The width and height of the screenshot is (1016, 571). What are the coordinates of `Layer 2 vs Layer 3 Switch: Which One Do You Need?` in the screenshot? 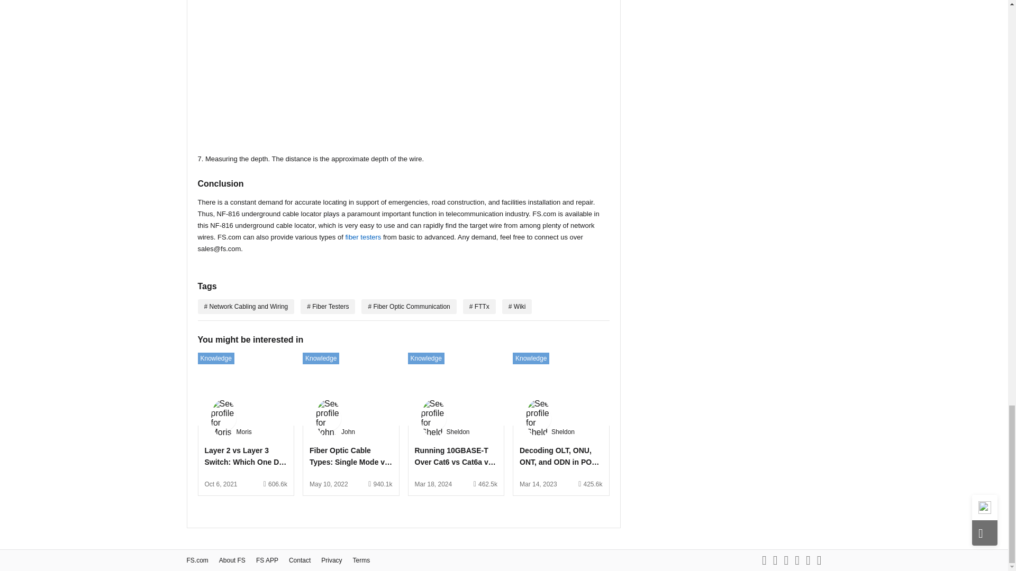 It's located at (246, 457).